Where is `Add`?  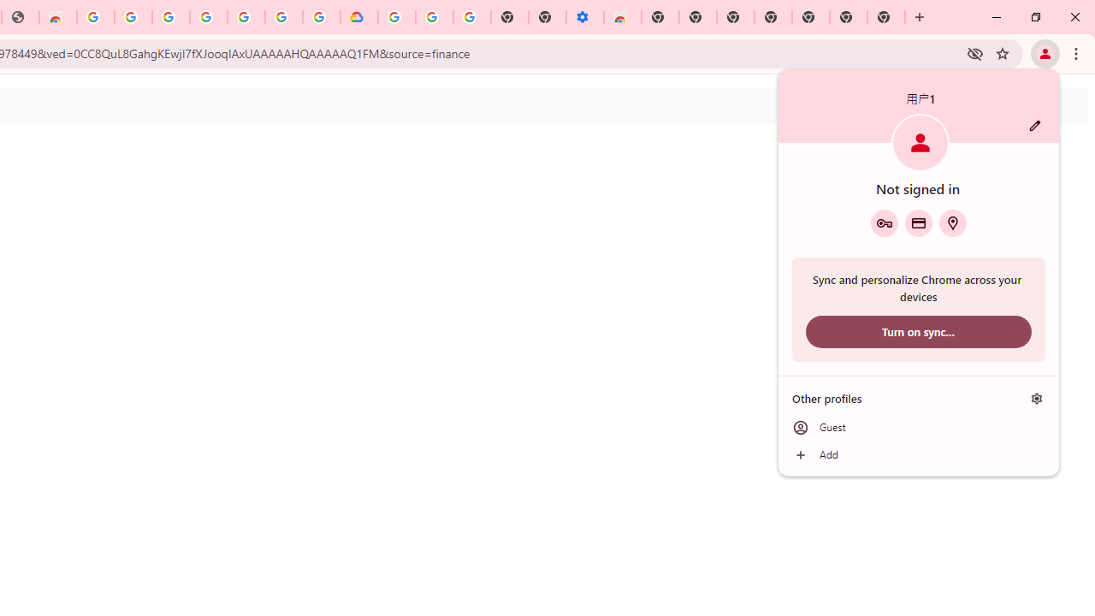 Add is located at coordinates (919, 455).